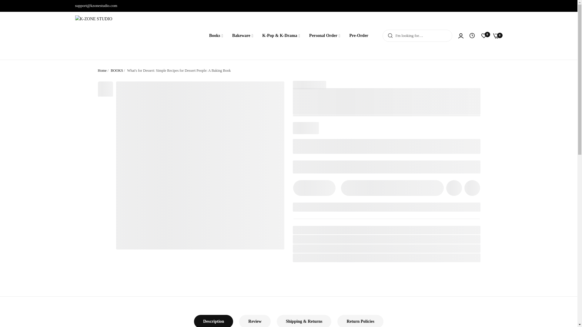  I want to click on K-ZONE STUDIO, so click(109, 36).